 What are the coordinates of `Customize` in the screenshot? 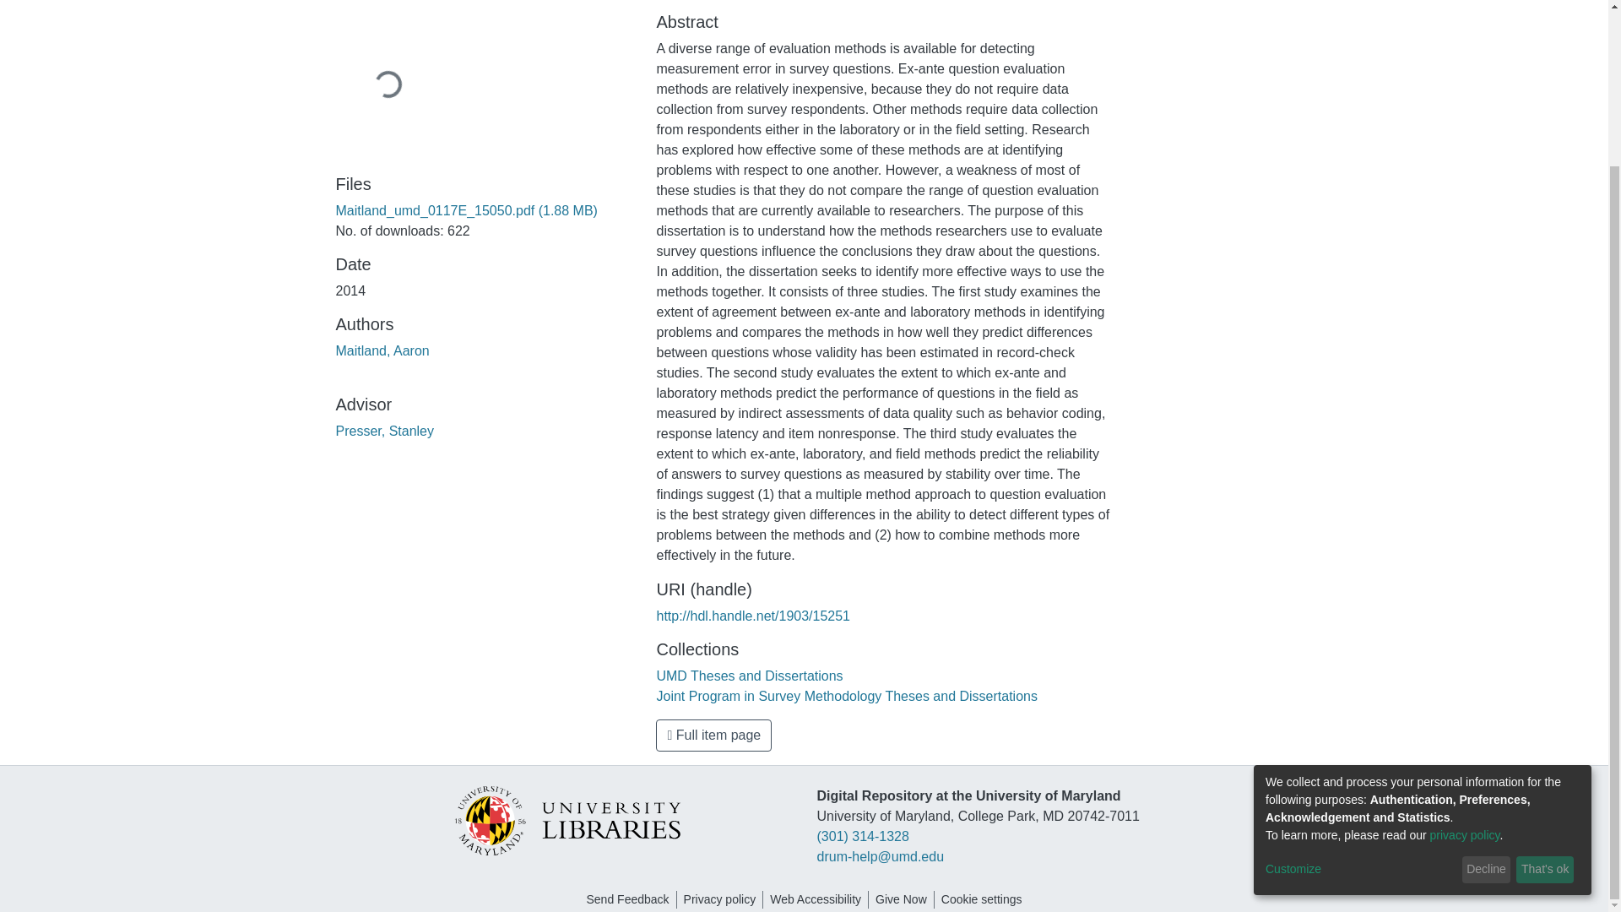 It's located at (1361, 677).